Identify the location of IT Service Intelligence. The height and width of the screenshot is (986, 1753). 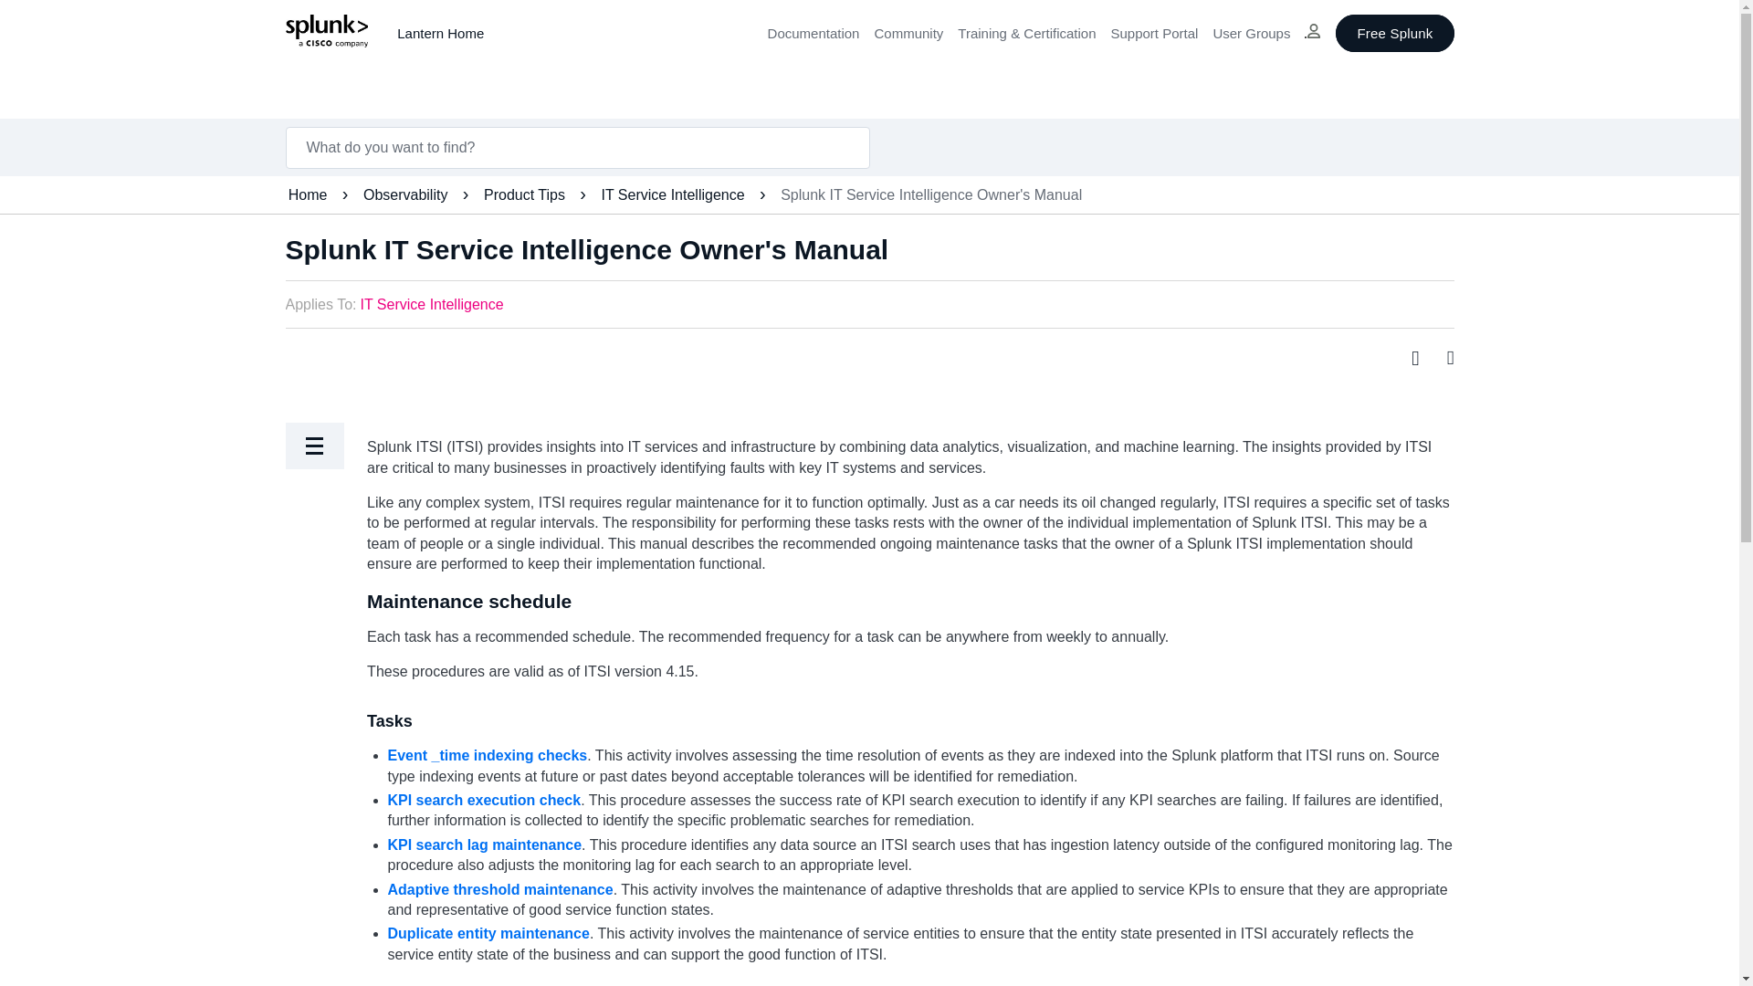
(431, 305).